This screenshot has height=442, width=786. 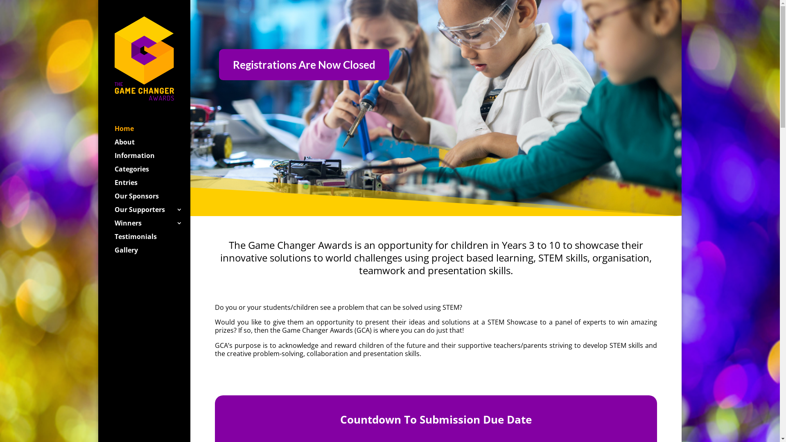 What do you see at coordinates (152, 173) in the screenshot?
I see `Categories` at bounding box center [152, 173].